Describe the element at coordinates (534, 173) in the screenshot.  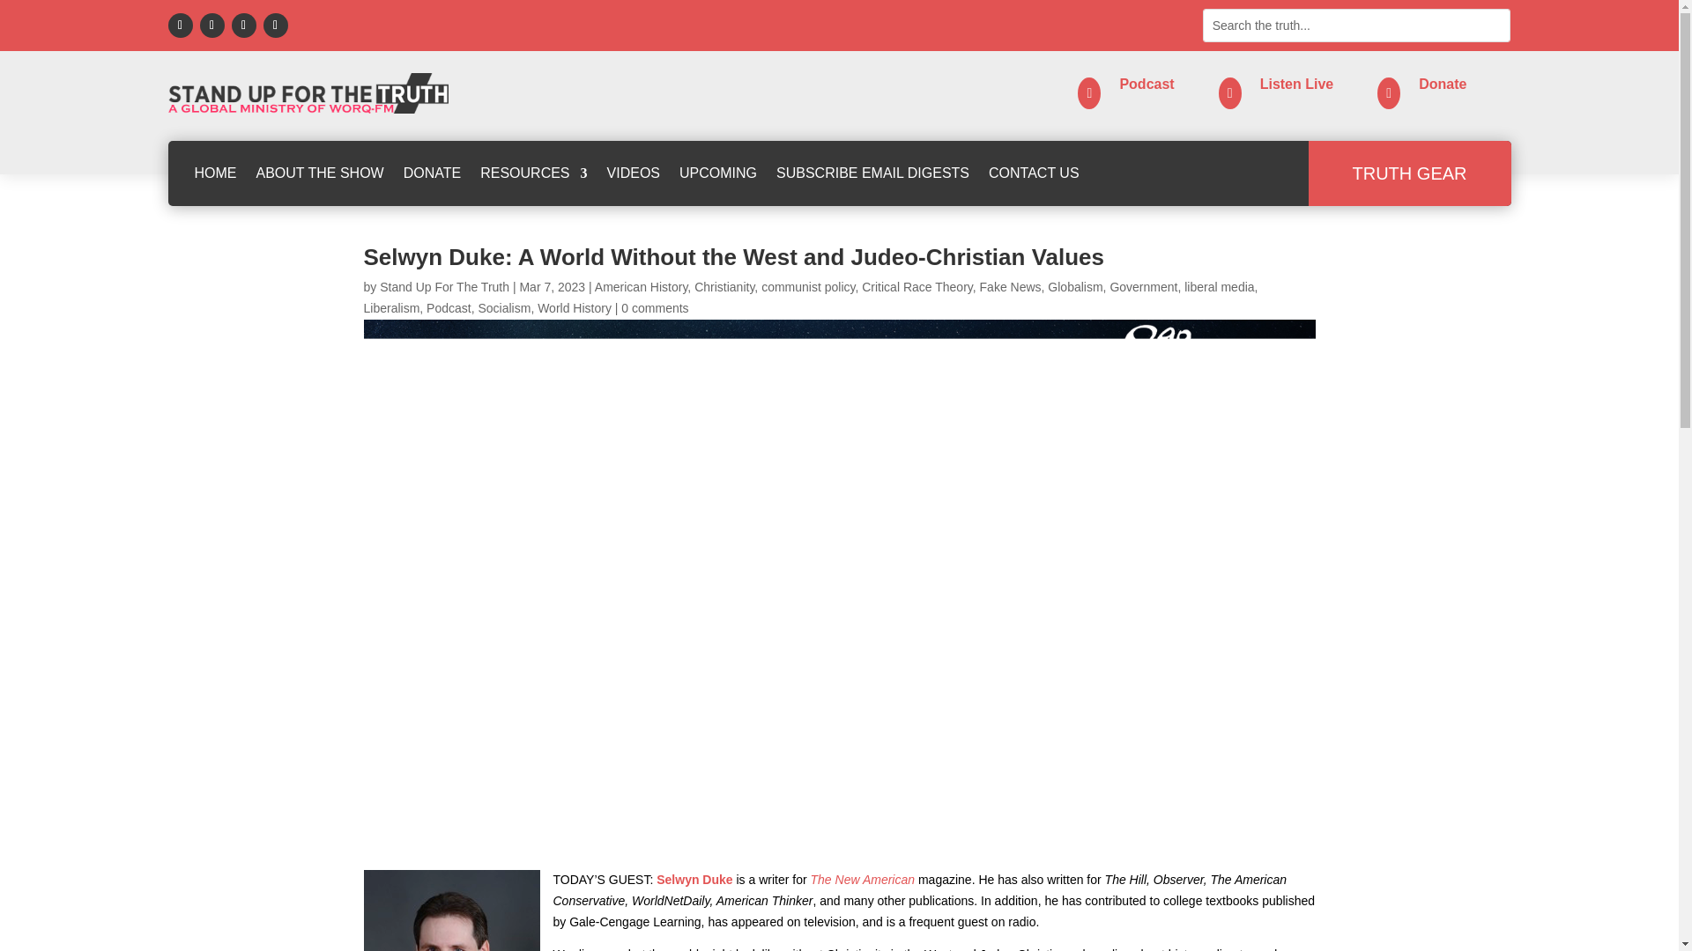
I see `RESOURCES` at that location.